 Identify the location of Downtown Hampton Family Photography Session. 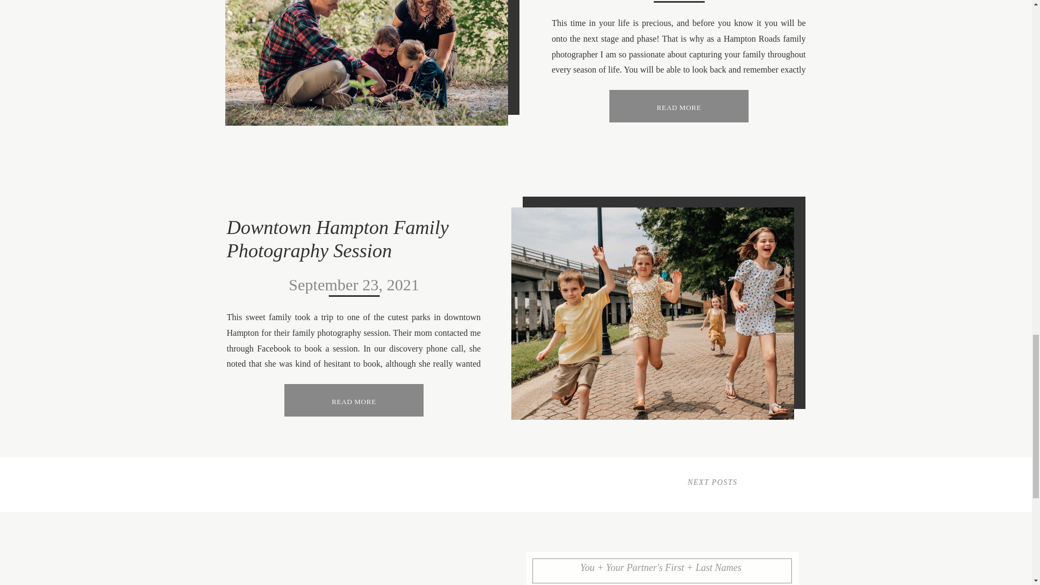
(353, 400).